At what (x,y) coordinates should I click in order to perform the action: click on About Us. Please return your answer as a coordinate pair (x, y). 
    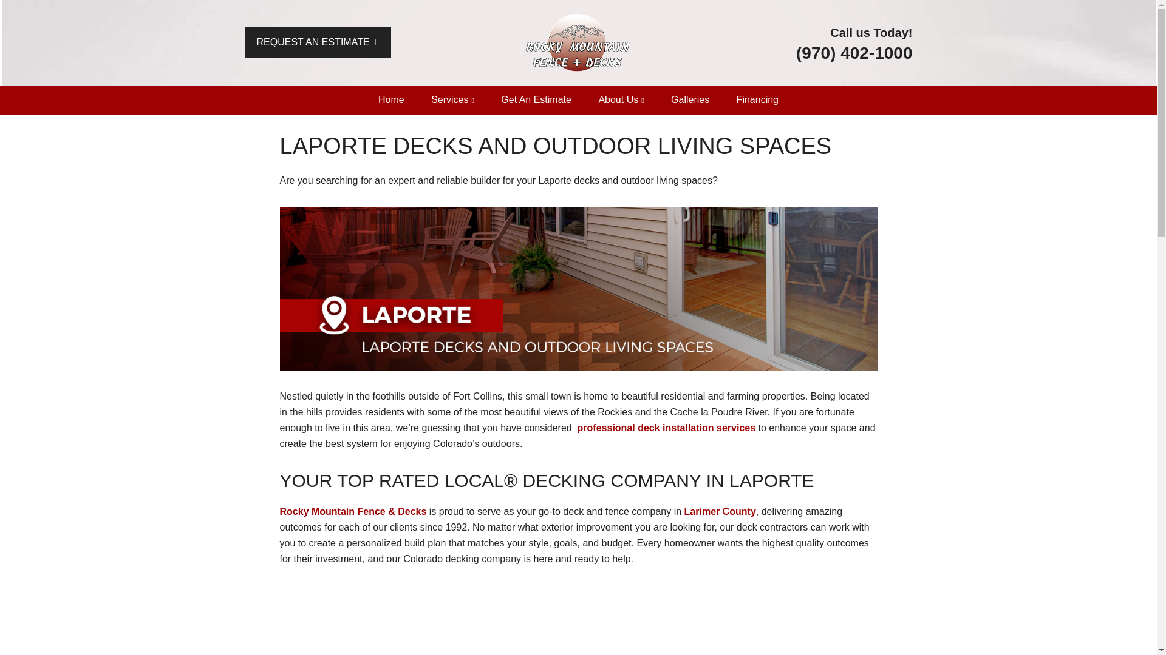
    Looking at the image, I should click on (621, 100).